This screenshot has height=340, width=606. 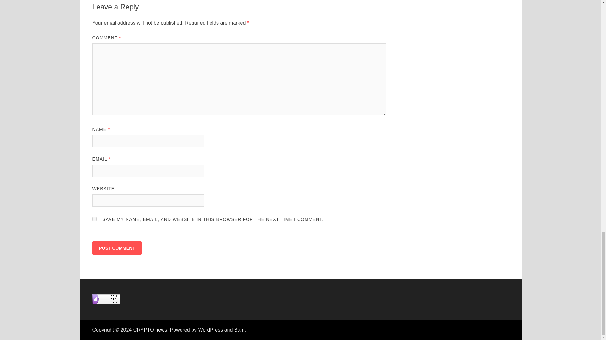 What do you see at coordinates (116, 248) in the screenshot?
I see `Post Comment` at bounding box center [116, 248].